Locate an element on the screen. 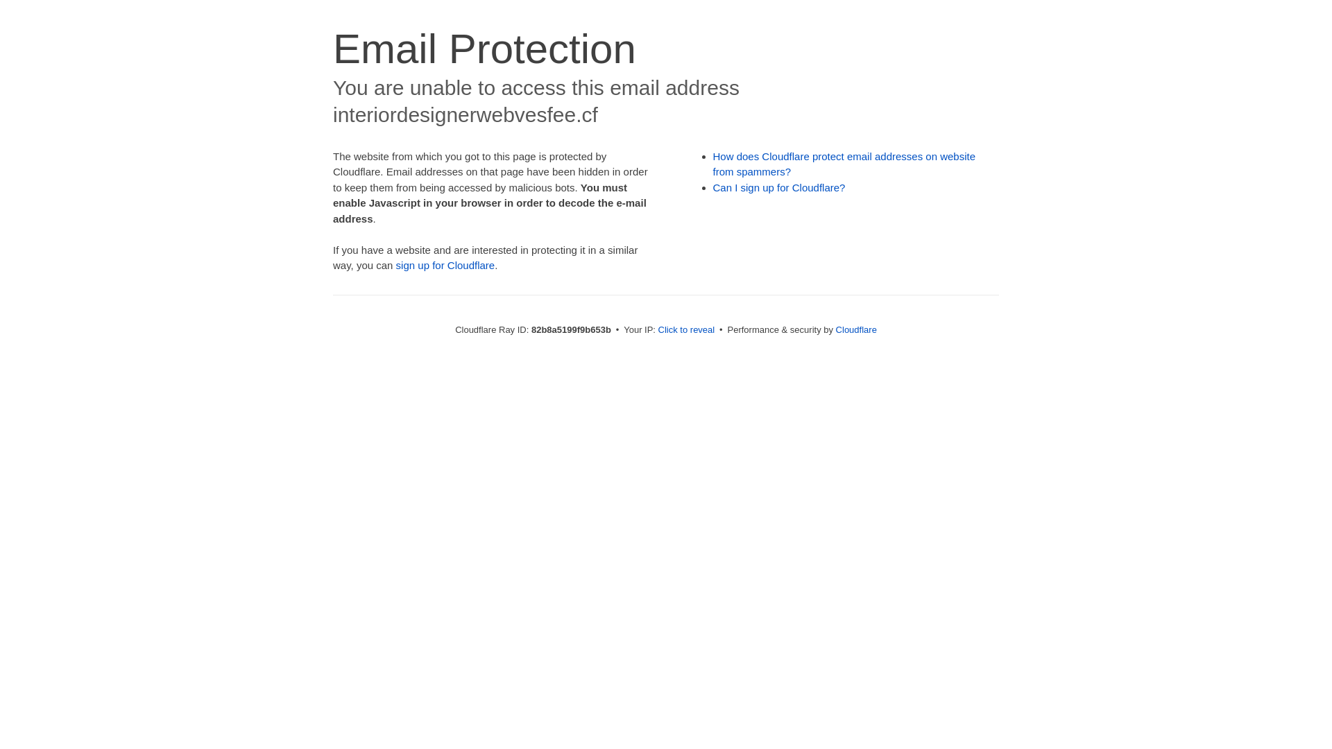 Image resolution: width=1332 pixels, height=749 pixels. Click to reveal is located at coordinates (687, 330).